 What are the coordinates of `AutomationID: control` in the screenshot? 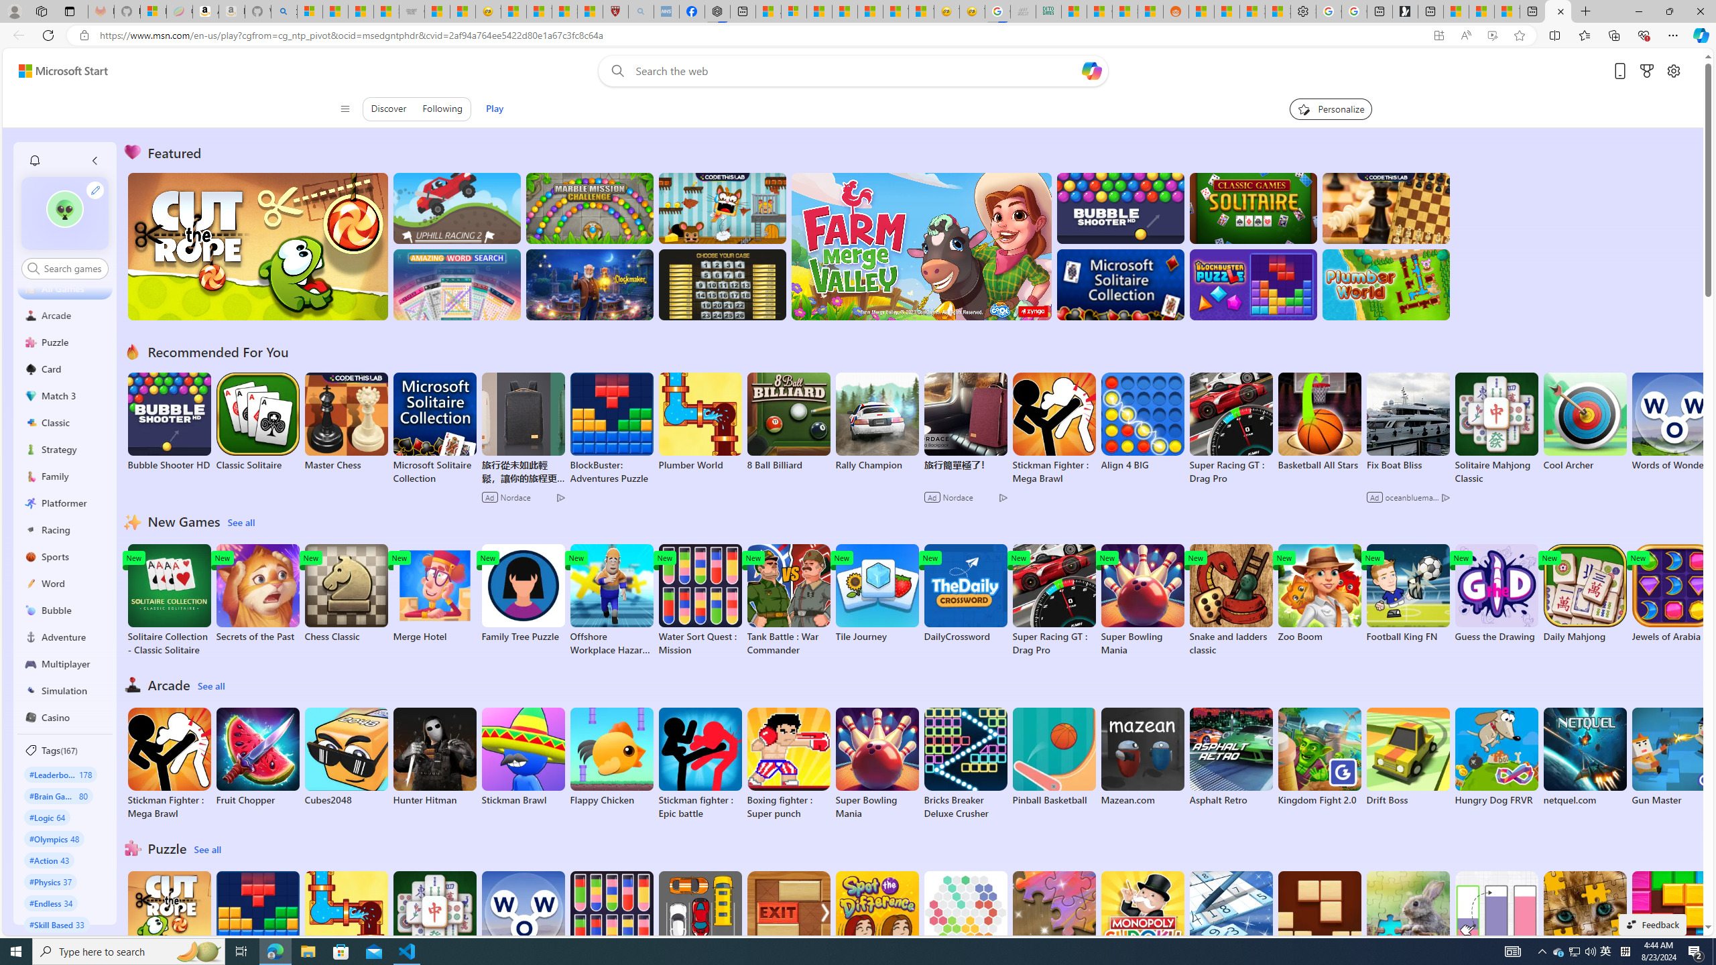 It's located at (72, 268).